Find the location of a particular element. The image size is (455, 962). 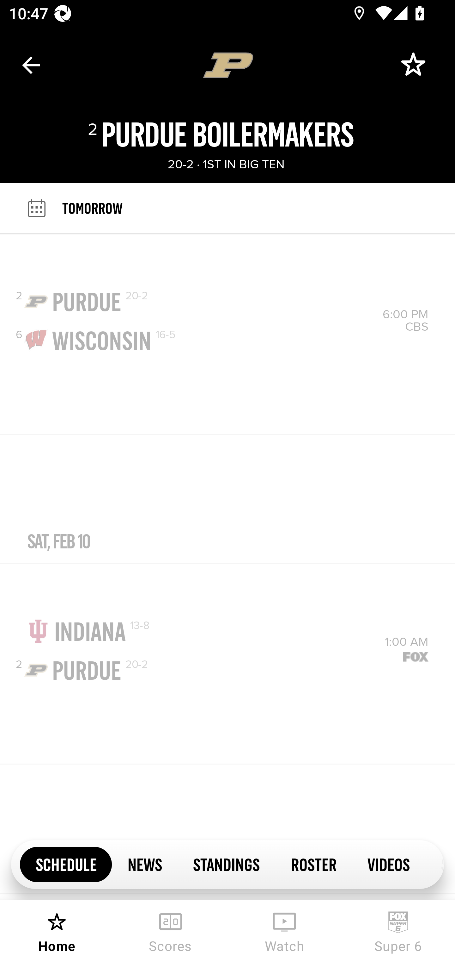

Super 6 is located at coordinates (398, 931).